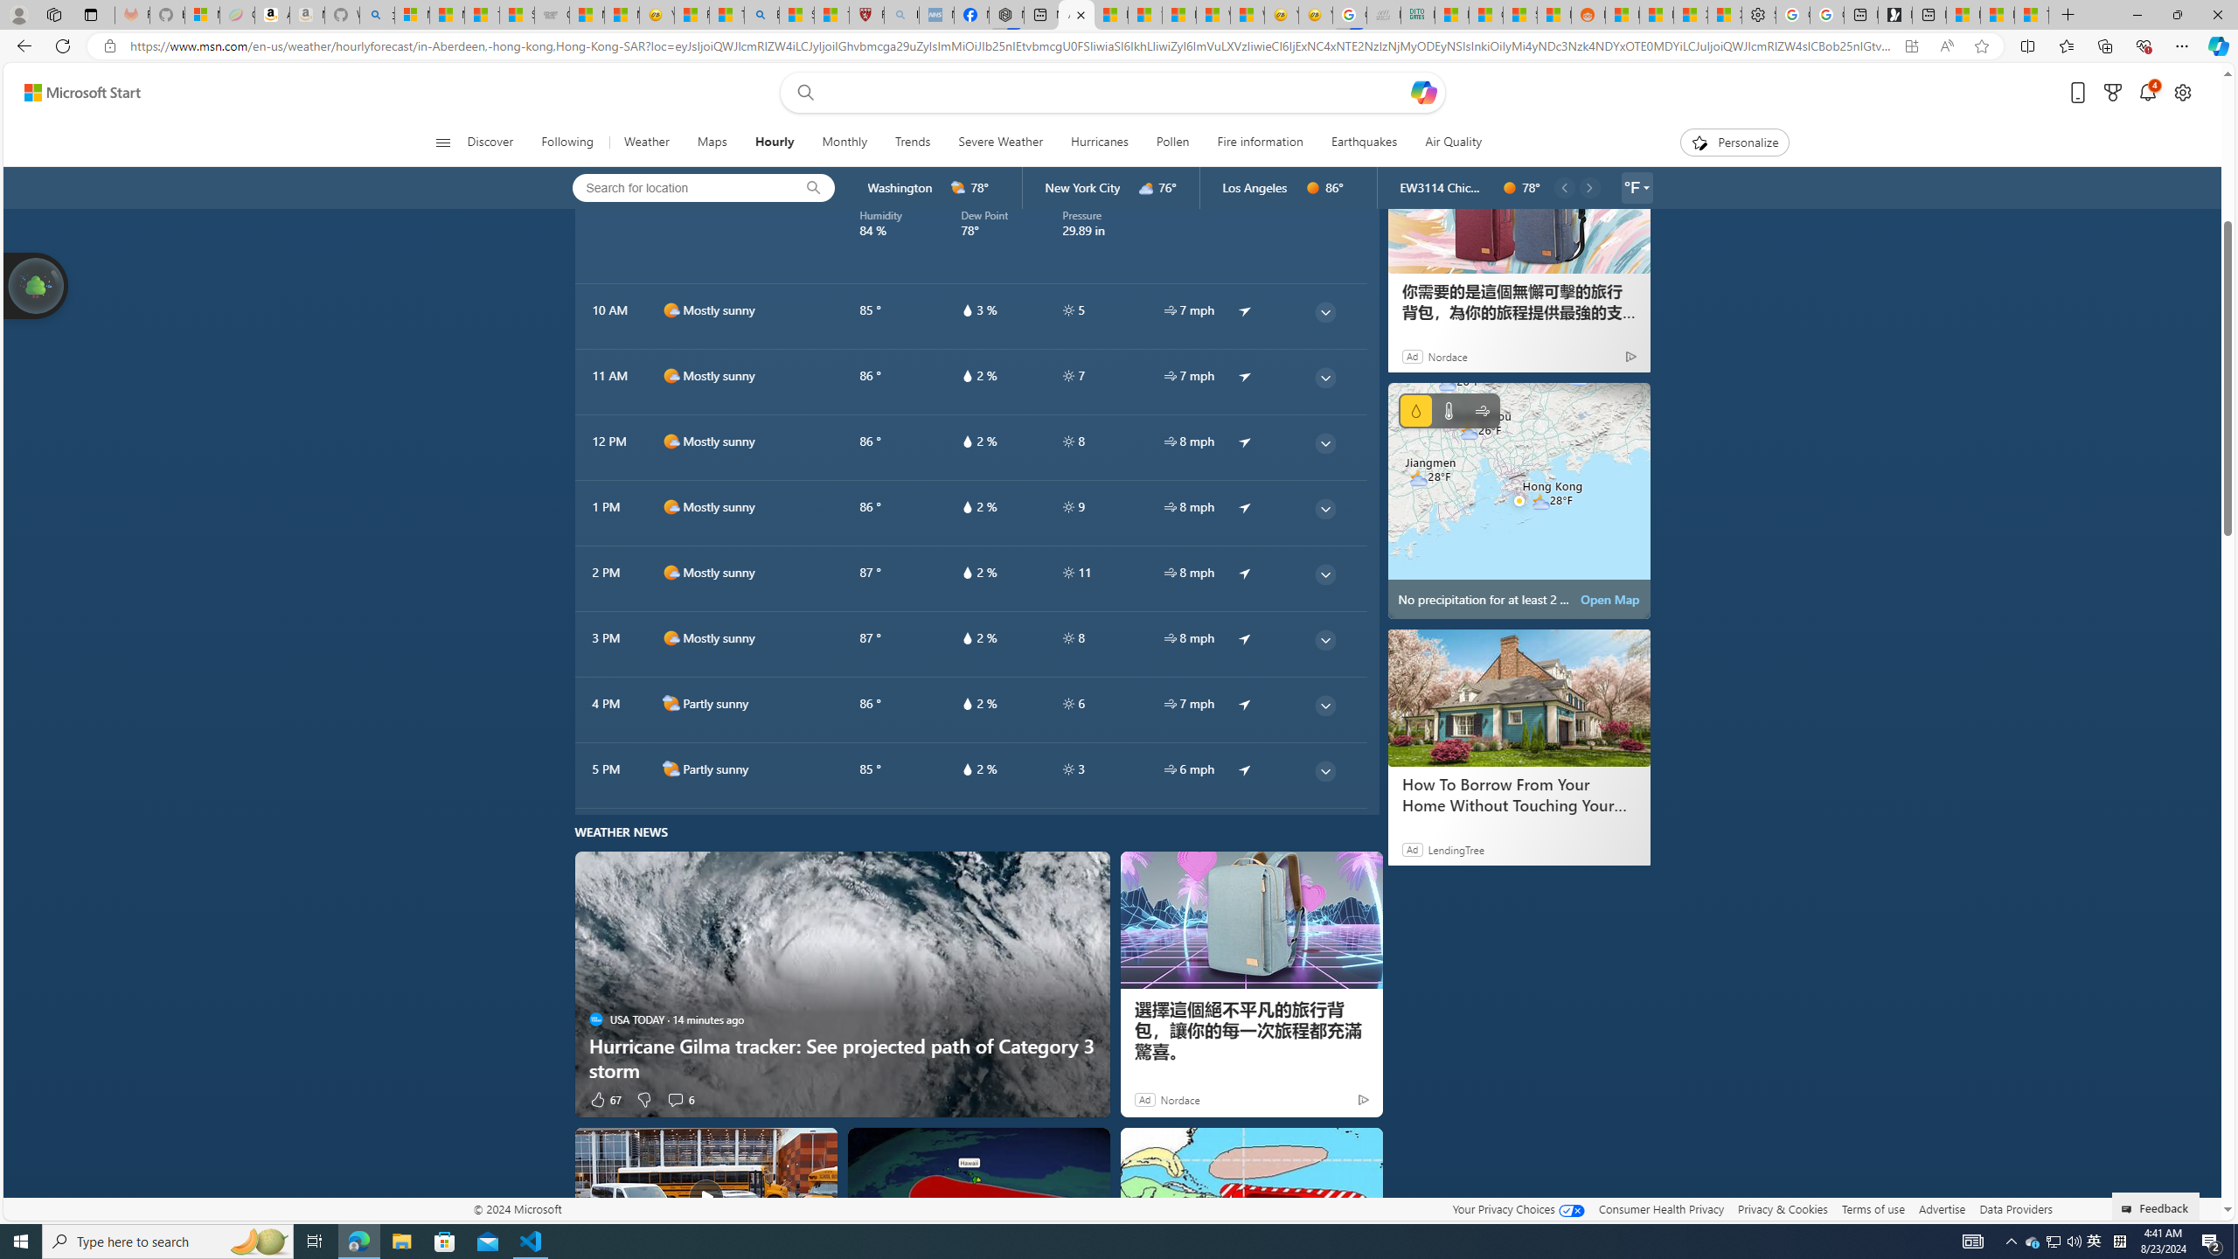  Describe the element at coordinates (37, 285) in the screenshot. I see `Join us in planting real trees to help our planet!` at that location.